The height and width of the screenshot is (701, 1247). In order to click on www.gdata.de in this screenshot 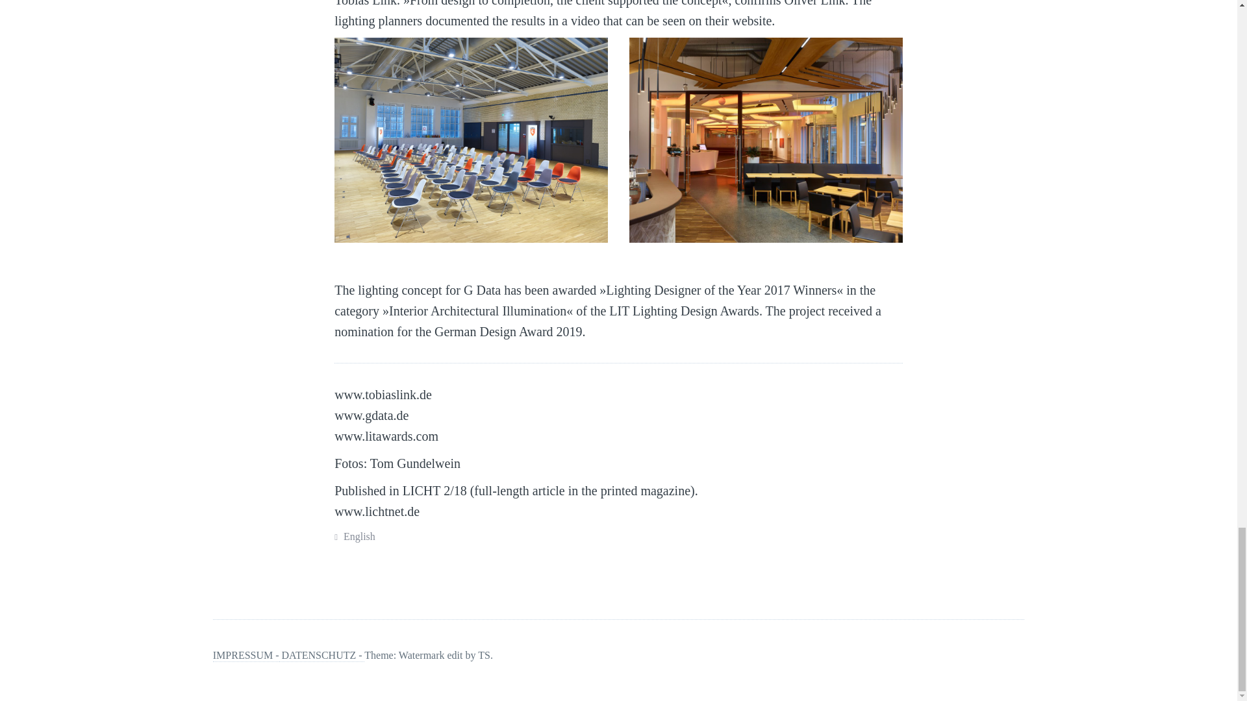, I will do `click(372, 415)`.